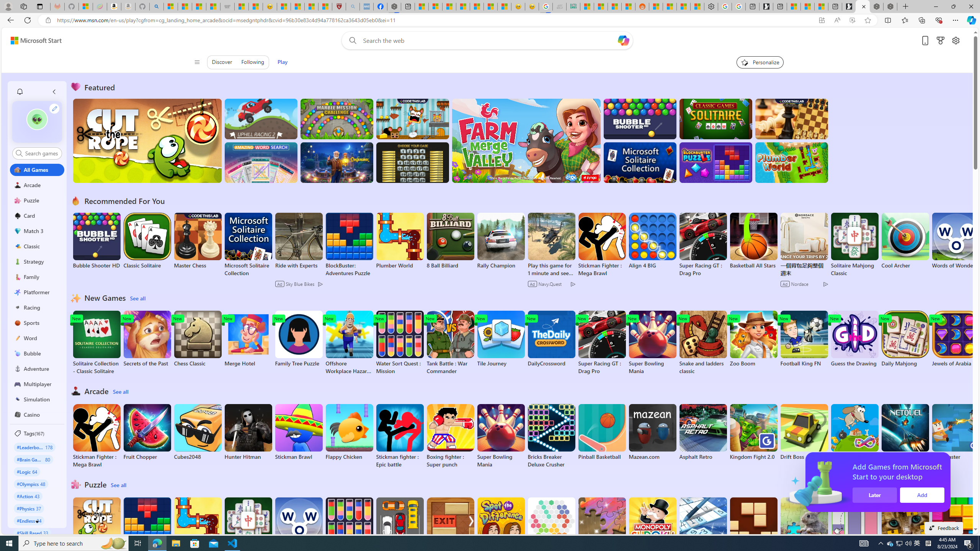 The image size is (980, 551). What do you see at coordinates (652, 526) in the screenshot?
I see `Monopoly Sudoku` at bounding box center [652, 526].